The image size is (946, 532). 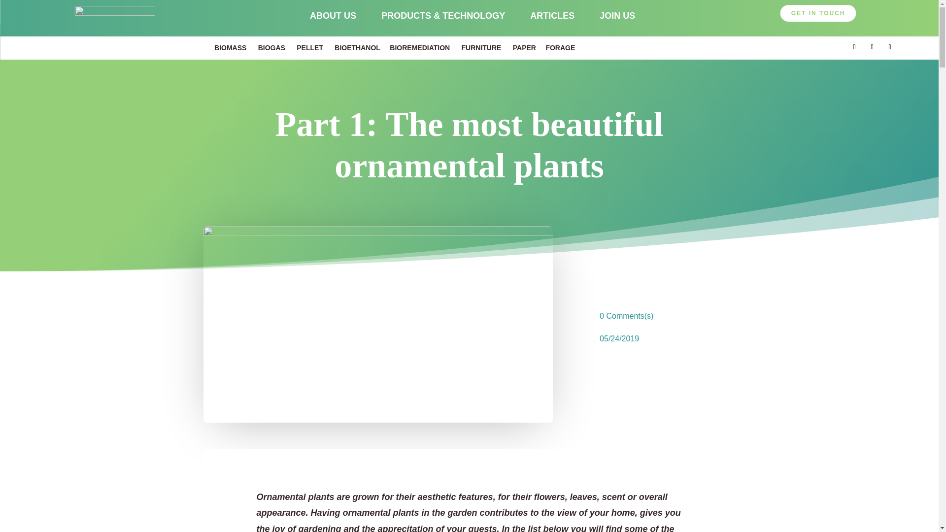 I want to click on FURNITURE, so click(x=481, y=47).